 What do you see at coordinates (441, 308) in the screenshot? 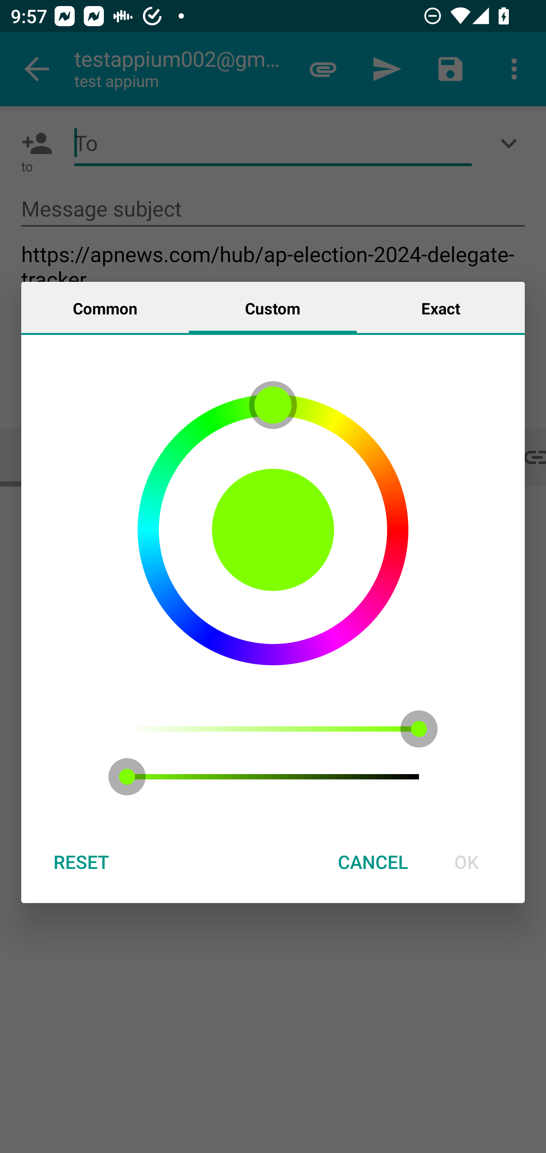
I see `Exact` at bounding box center [441, 308].